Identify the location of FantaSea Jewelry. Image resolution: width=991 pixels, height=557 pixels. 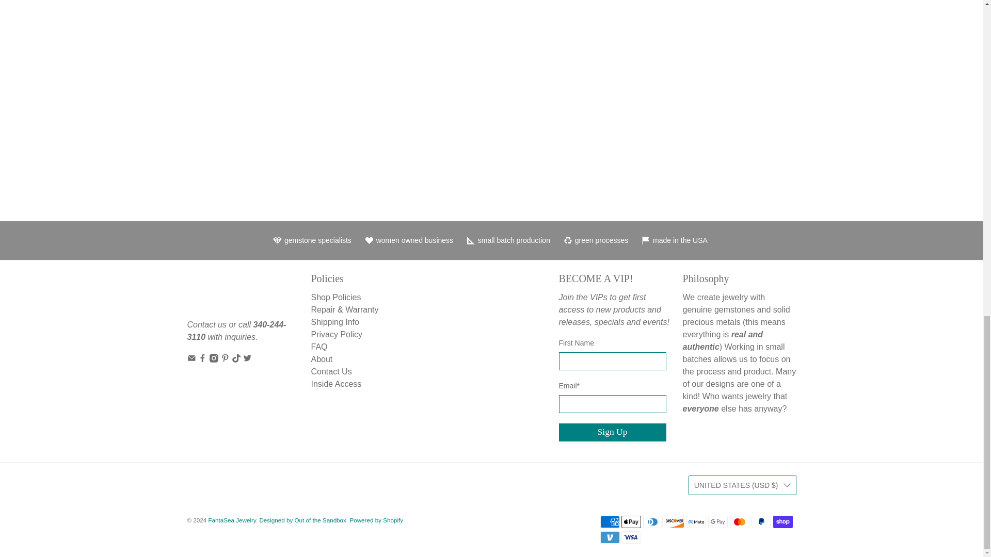
(221, 294).